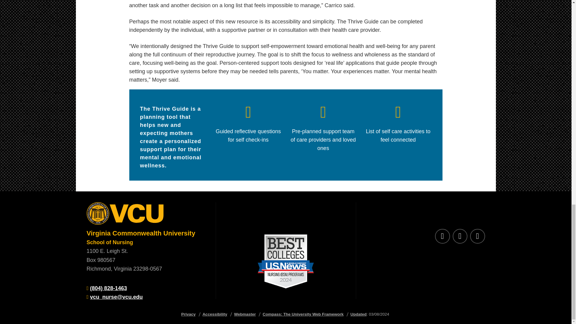  I want to click on VCU privacy statement, so click(188, 314).